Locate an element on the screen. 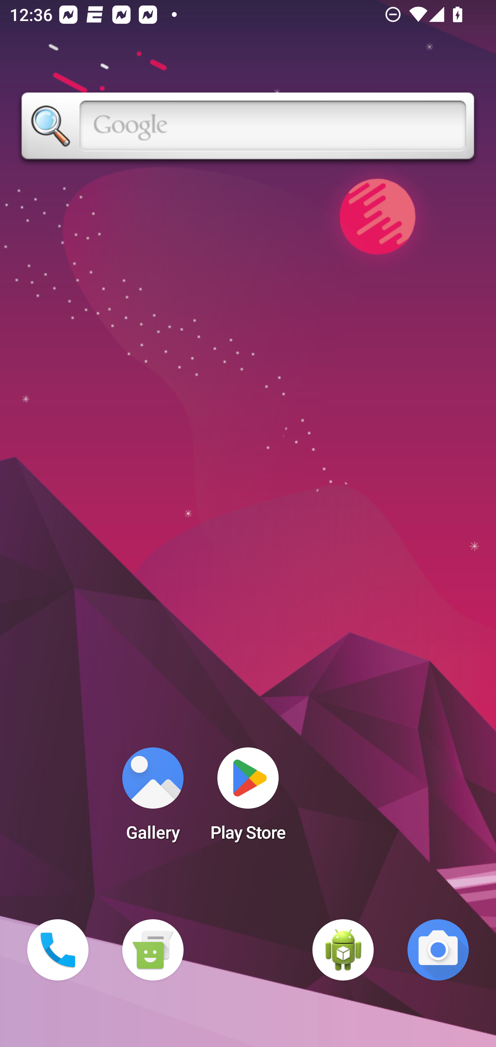 The height and width of the screenshot is (1047, 496). Gallery is located at coordinates (153, 798).